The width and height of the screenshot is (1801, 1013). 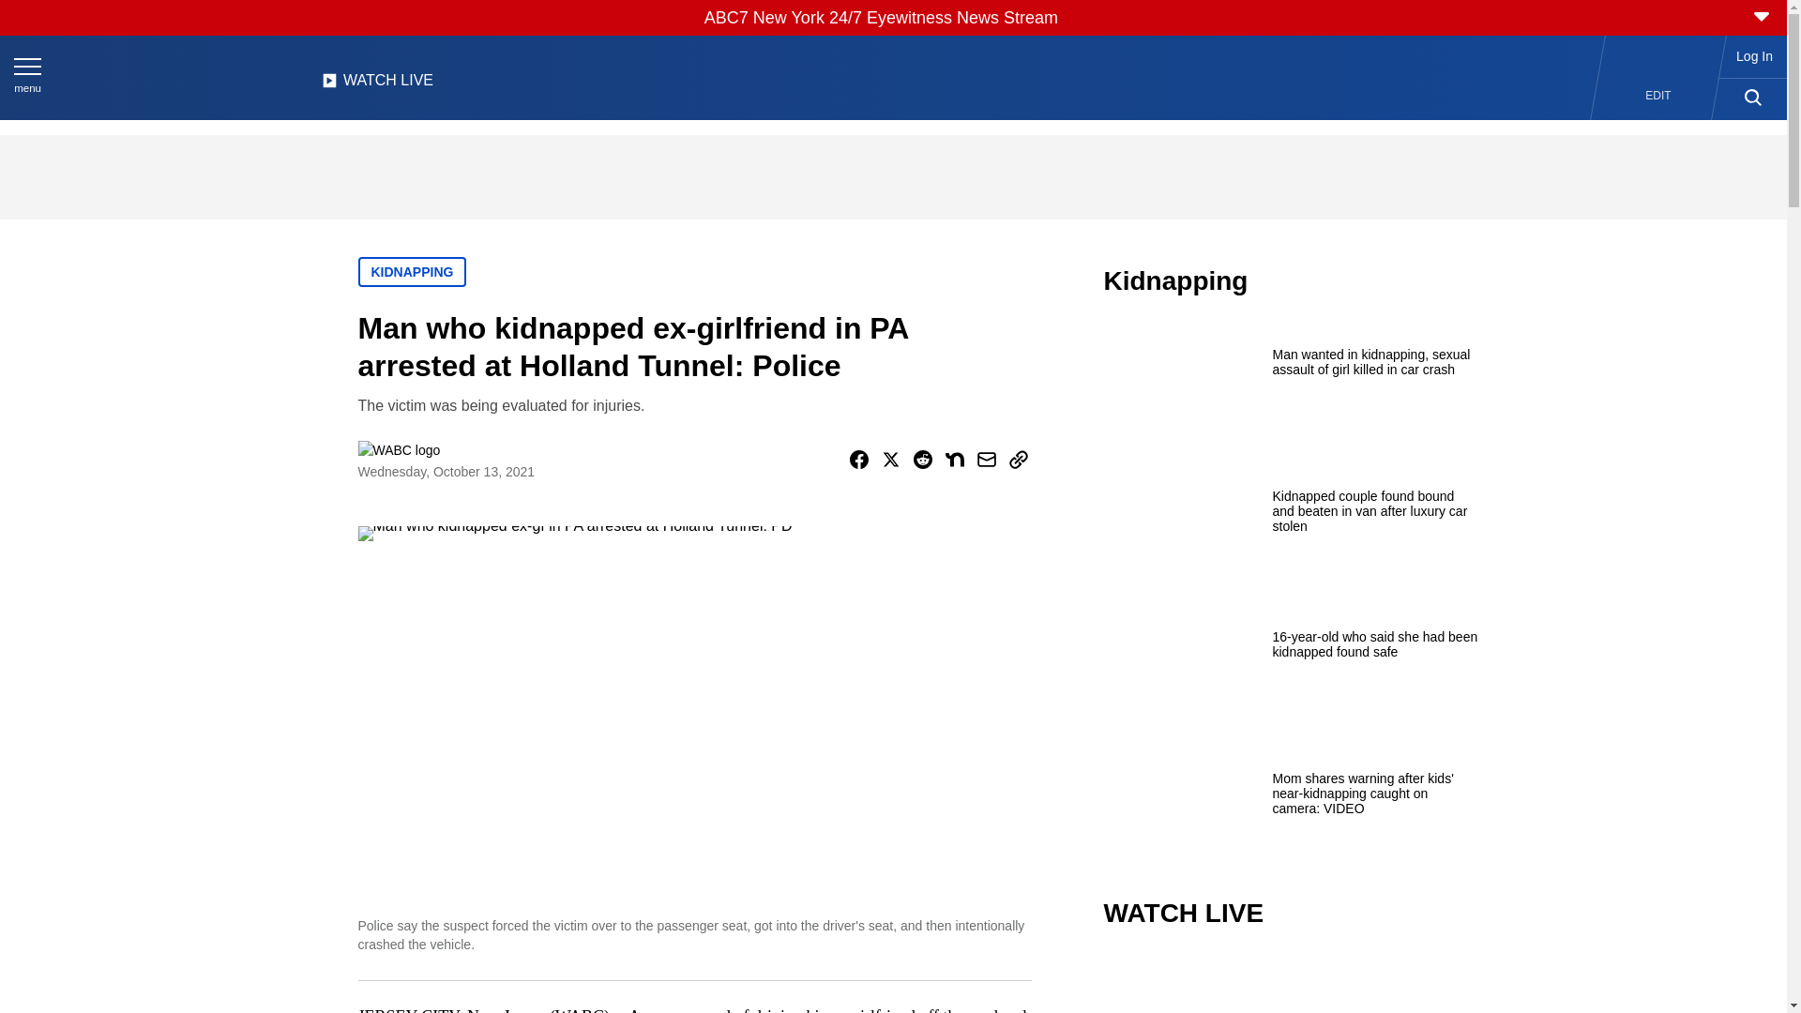 What do you see at coordinates (1658, 96) in the screenshot?
I see `EDIT` at bounding box center [1658, 96].